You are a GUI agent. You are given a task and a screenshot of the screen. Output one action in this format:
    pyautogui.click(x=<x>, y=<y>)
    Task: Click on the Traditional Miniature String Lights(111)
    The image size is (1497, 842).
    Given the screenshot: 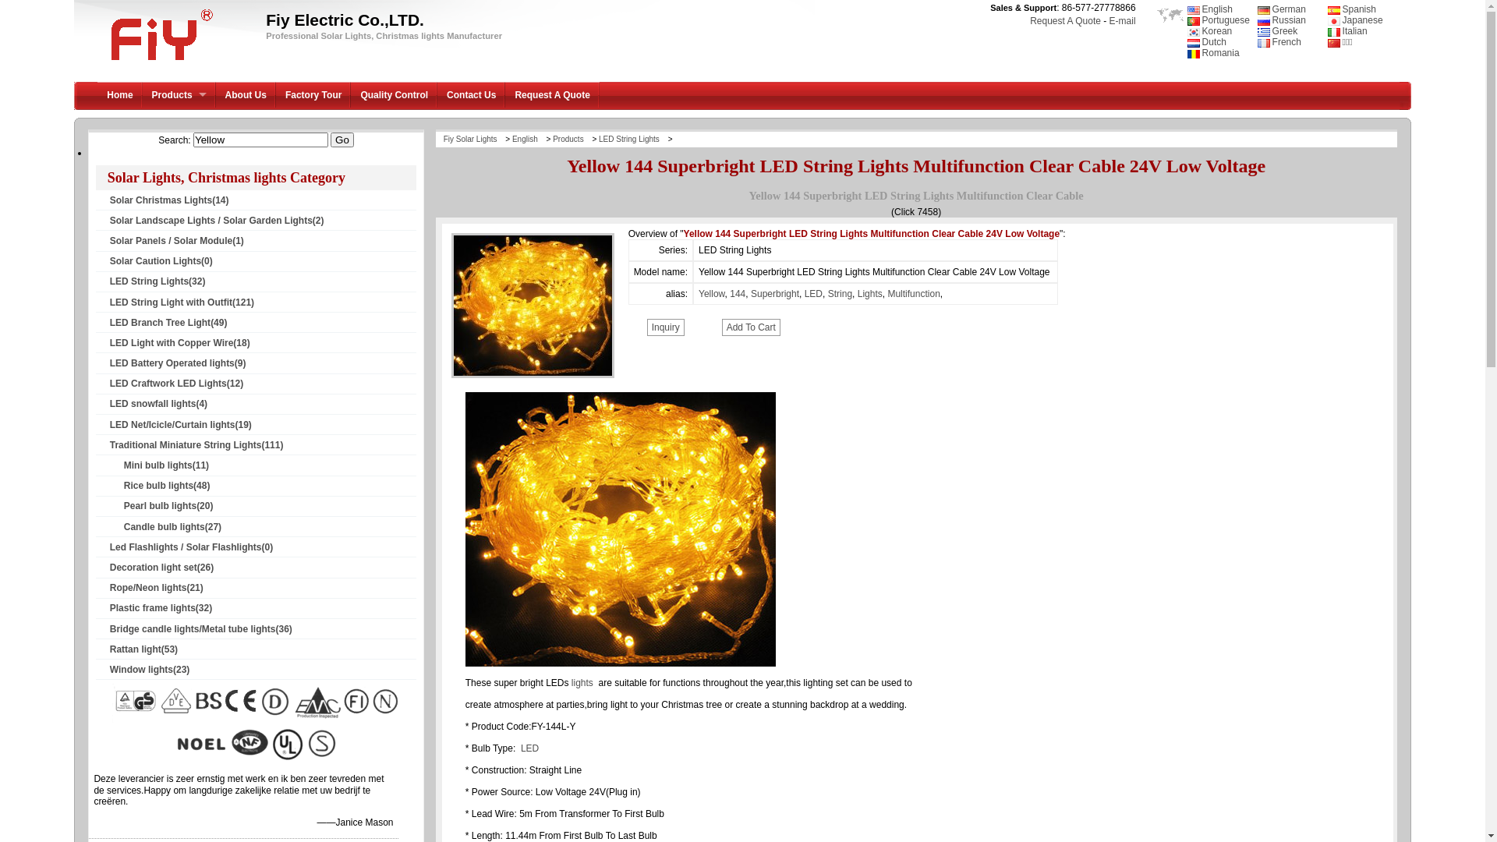 What is the action you would take?
    pyautogui.click(x=264, y=445)
    